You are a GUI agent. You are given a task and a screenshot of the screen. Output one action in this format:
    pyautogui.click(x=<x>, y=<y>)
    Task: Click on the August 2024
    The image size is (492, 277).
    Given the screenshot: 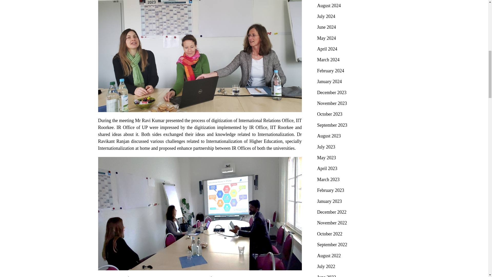 What is the action you would take?
    pyautogui.click(x=329, y=6)
    